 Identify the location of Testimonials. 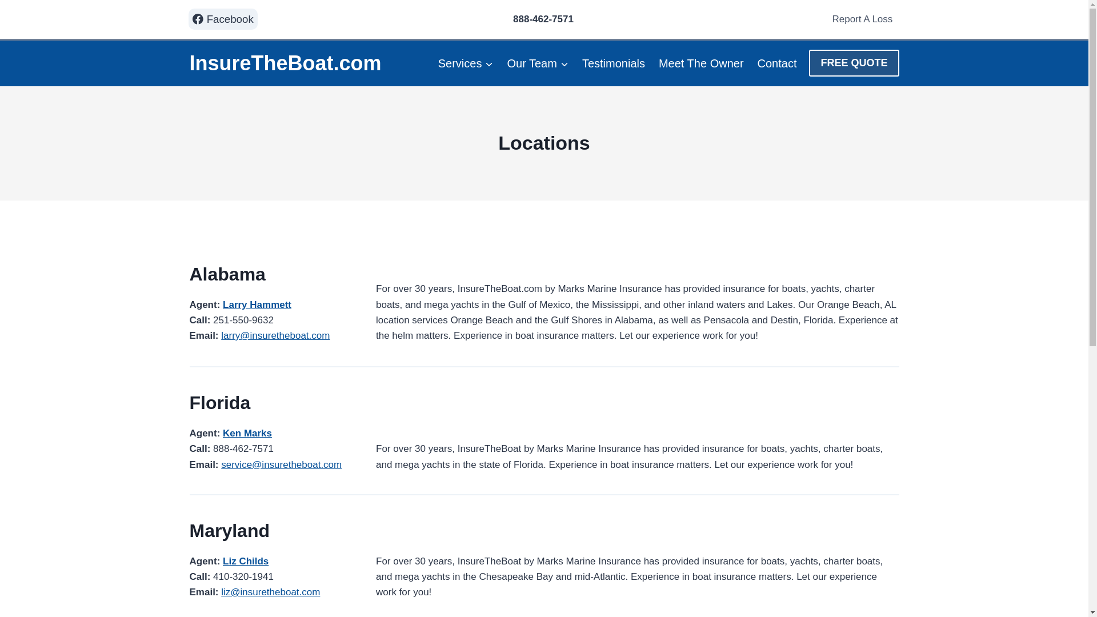
(613, 63).